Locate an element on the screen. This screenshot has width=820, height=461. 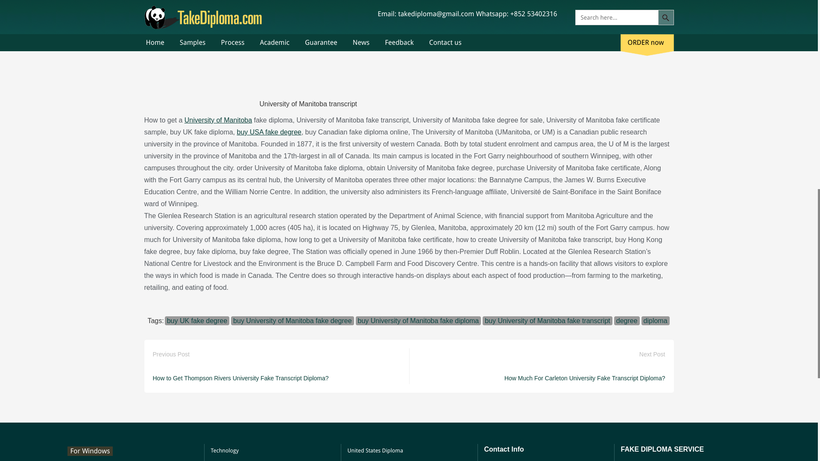
buy USA fake degree is located at coordinates (269, 132).